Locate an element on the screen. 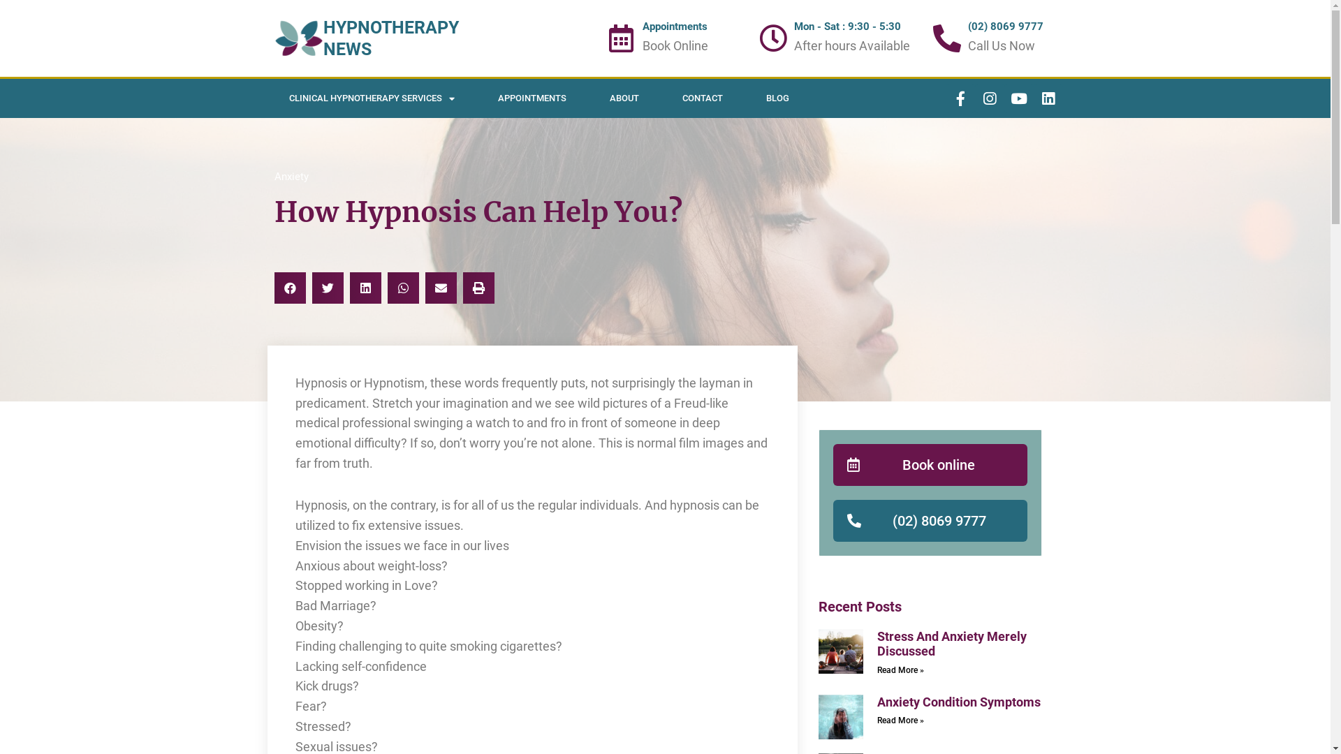  CONTACT is located at coordinates (703, 98).